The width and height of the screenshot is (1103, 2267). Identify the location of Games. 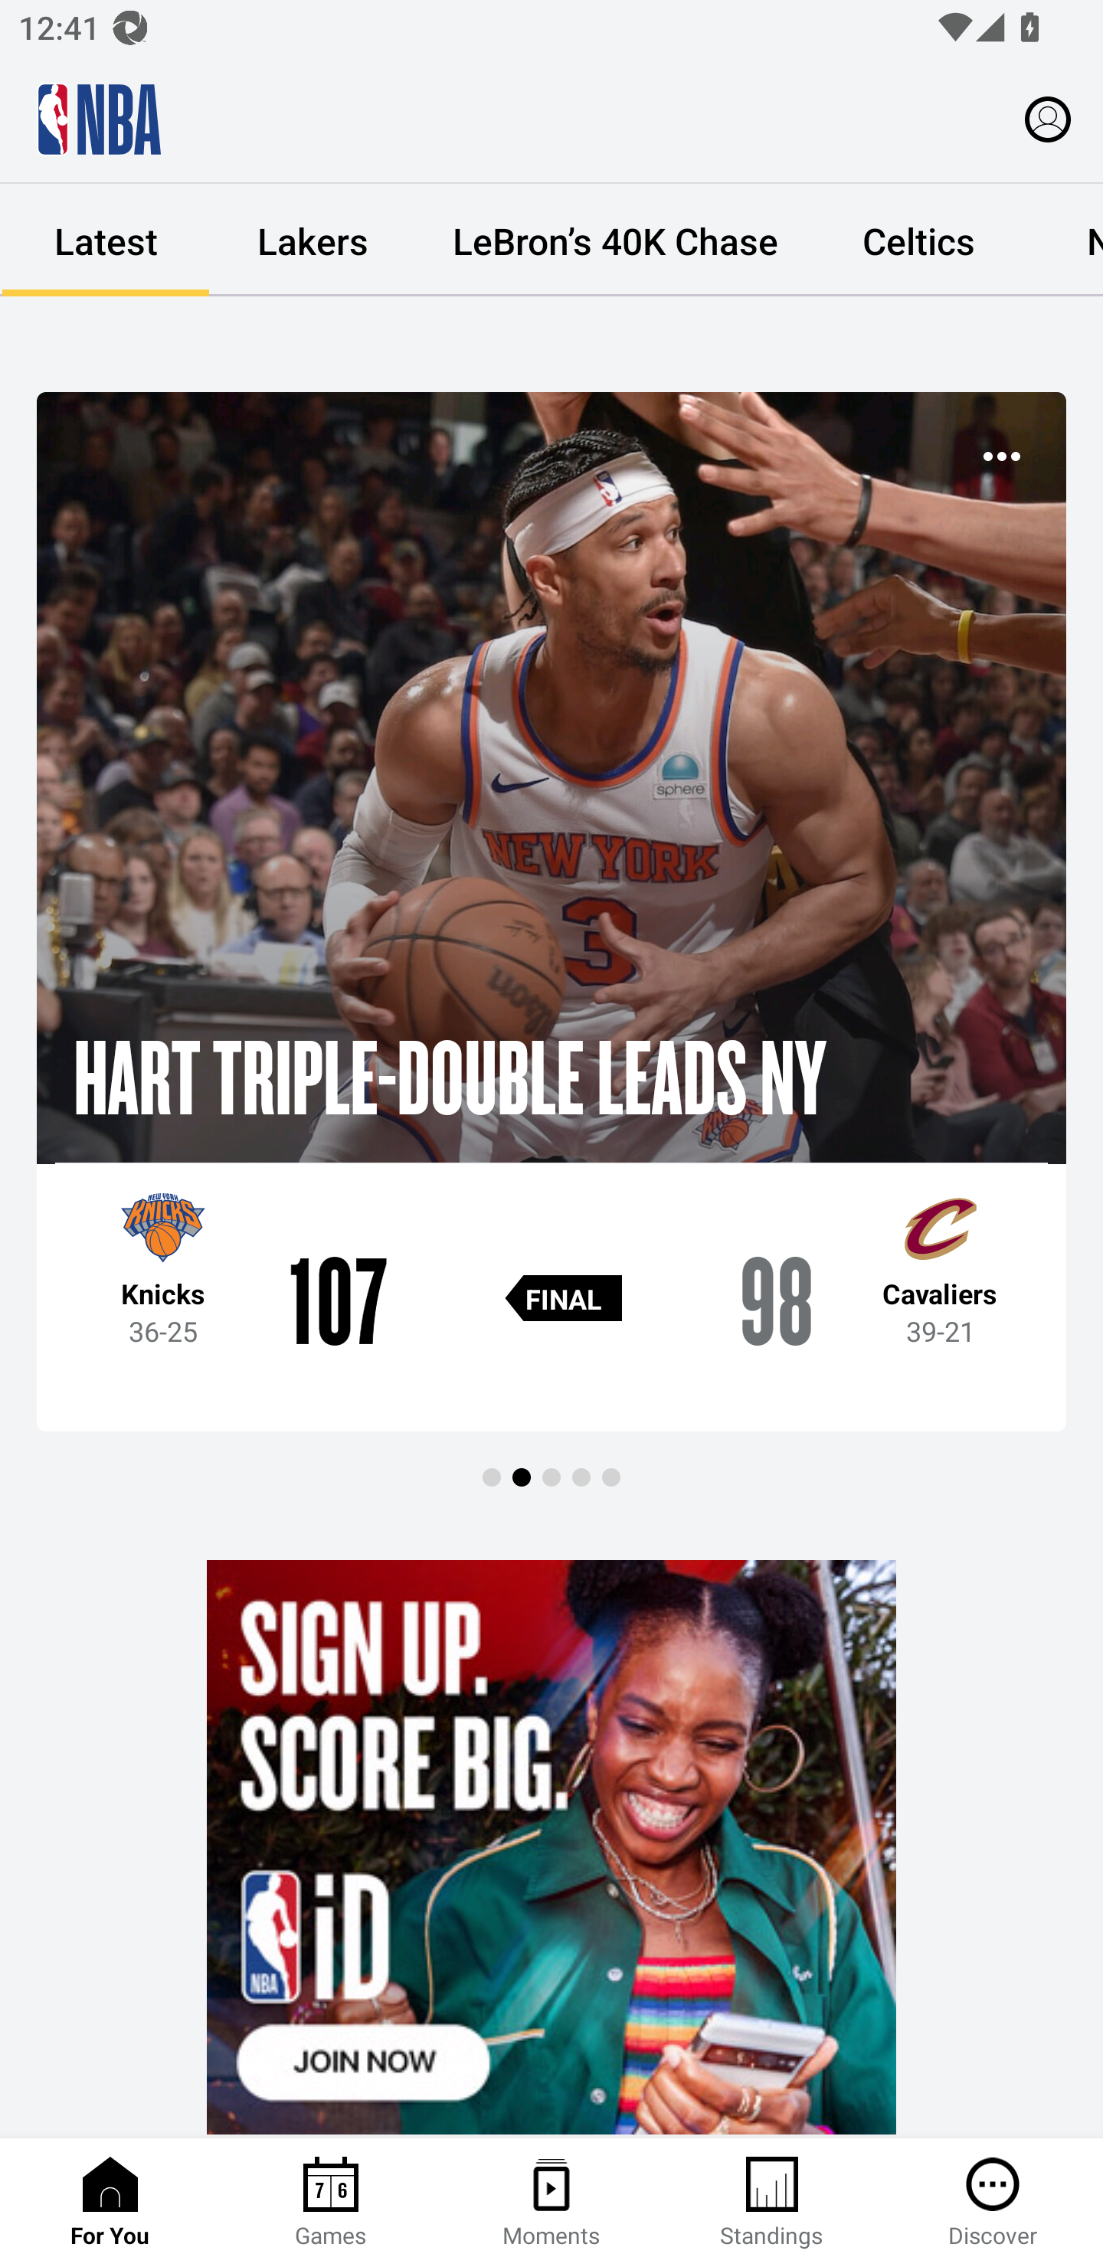
(331, 2203).